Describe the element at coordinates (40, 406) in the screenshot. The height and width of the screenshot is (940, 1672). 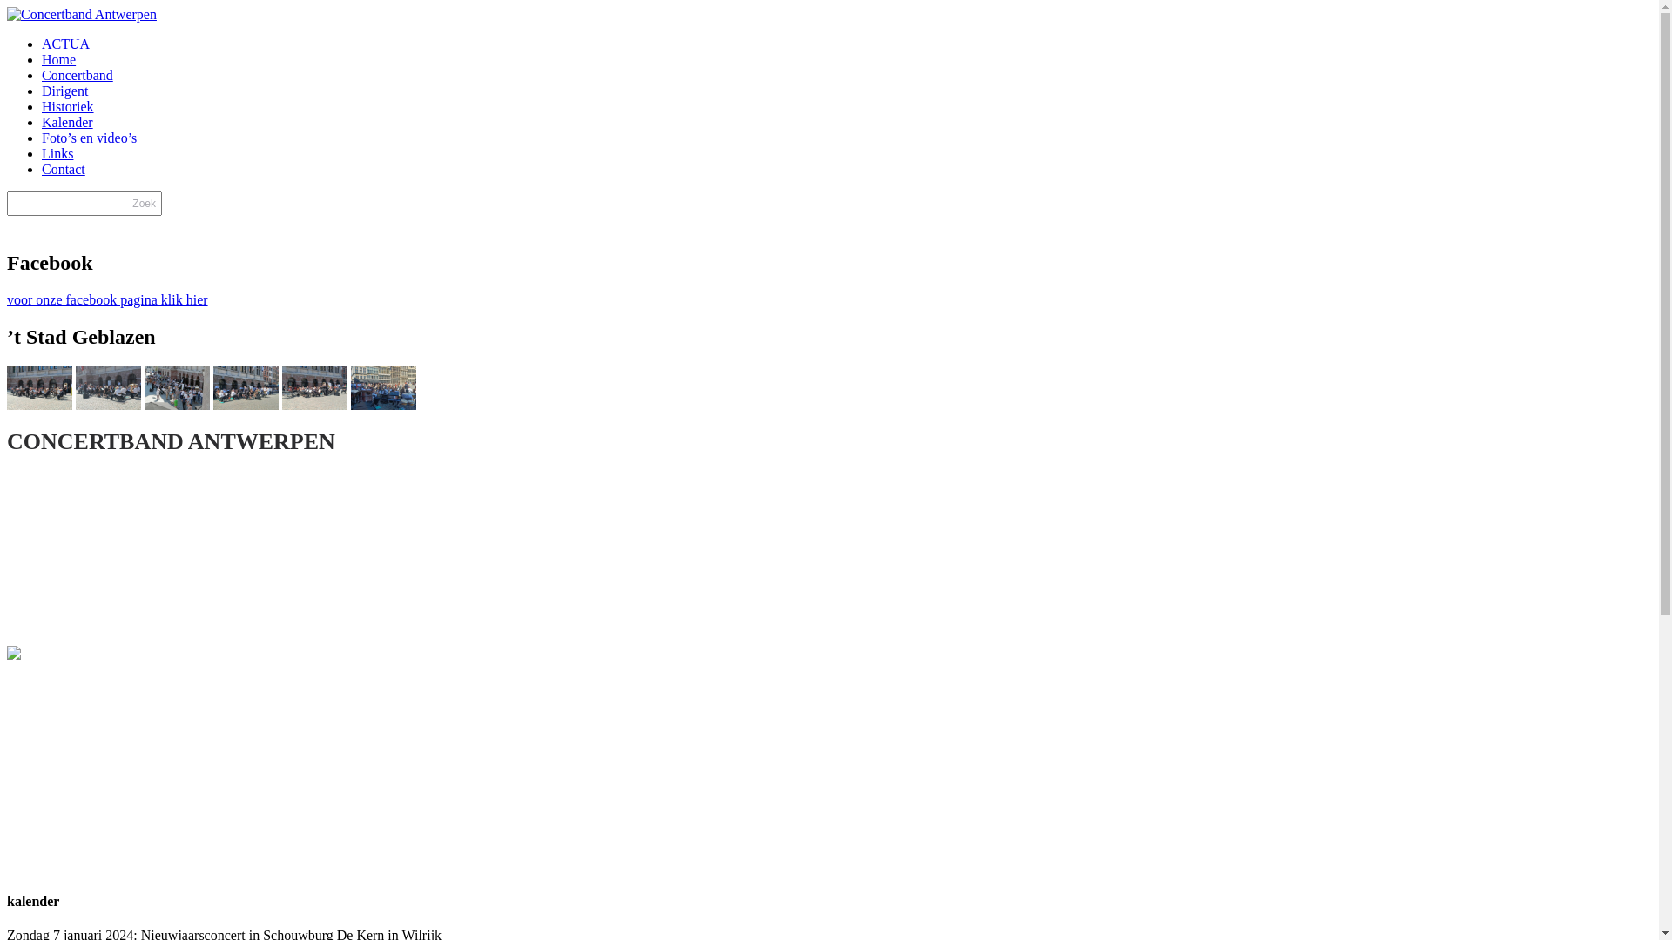
I see ` ` at that location.